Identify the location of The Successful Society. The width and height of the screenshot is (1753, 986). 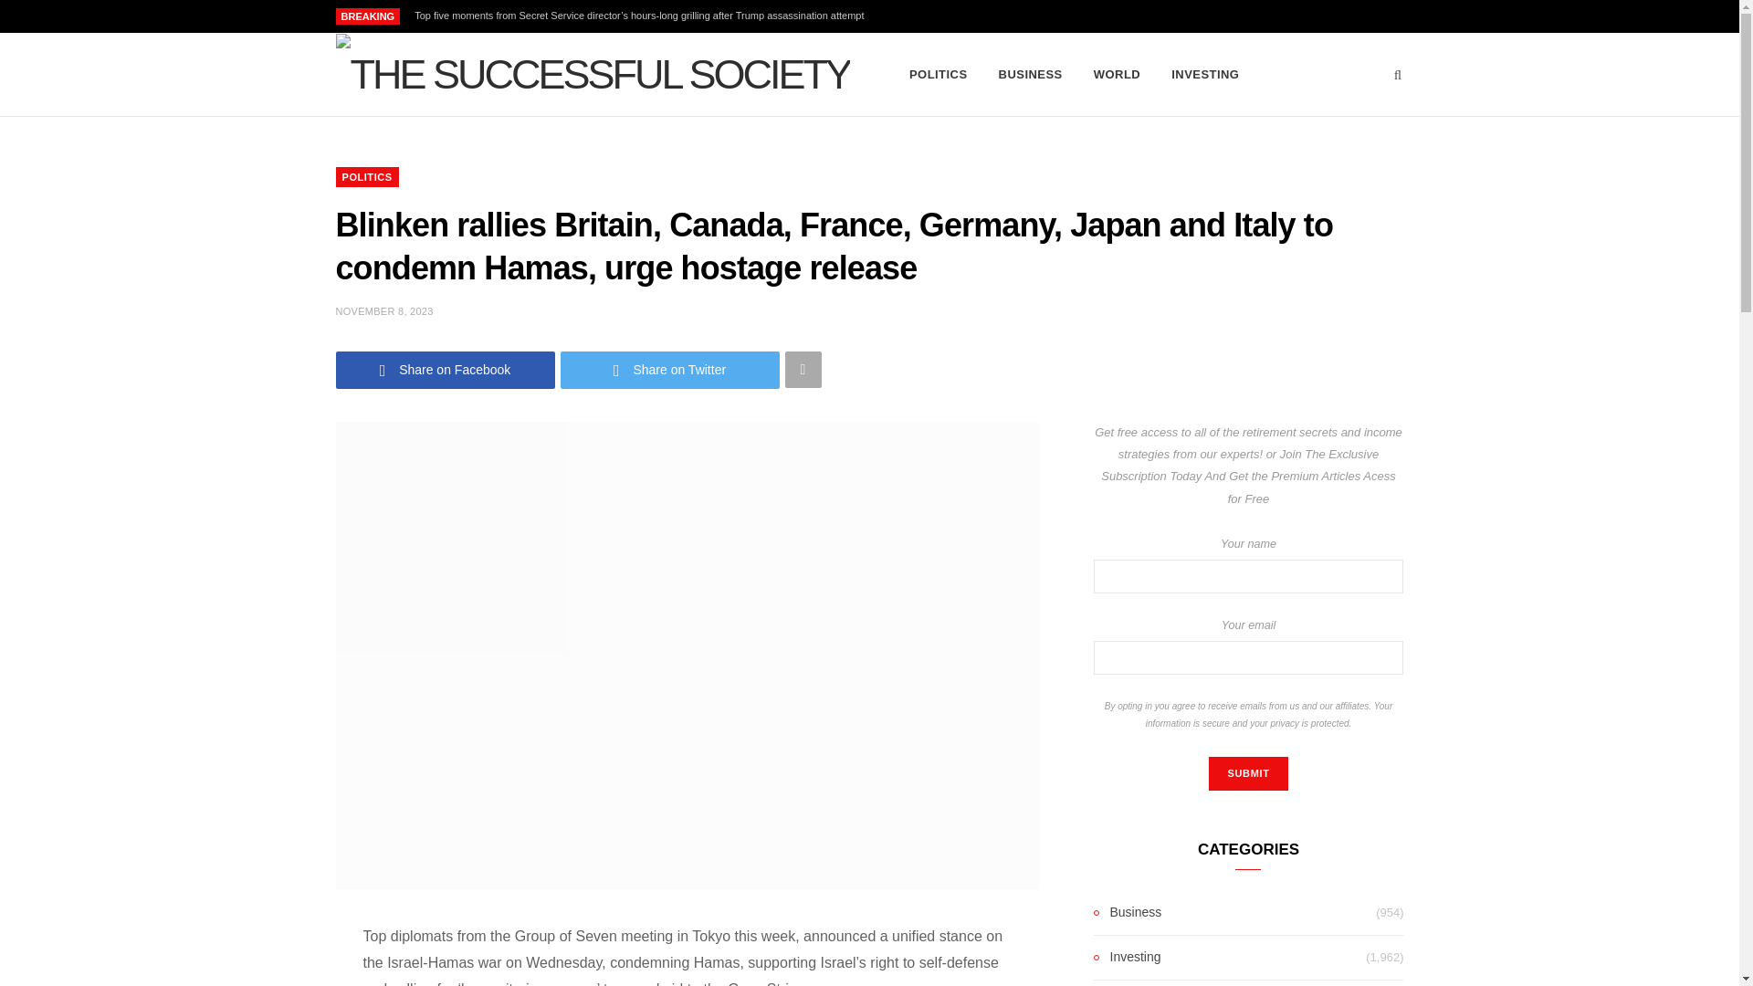
(593, 75).